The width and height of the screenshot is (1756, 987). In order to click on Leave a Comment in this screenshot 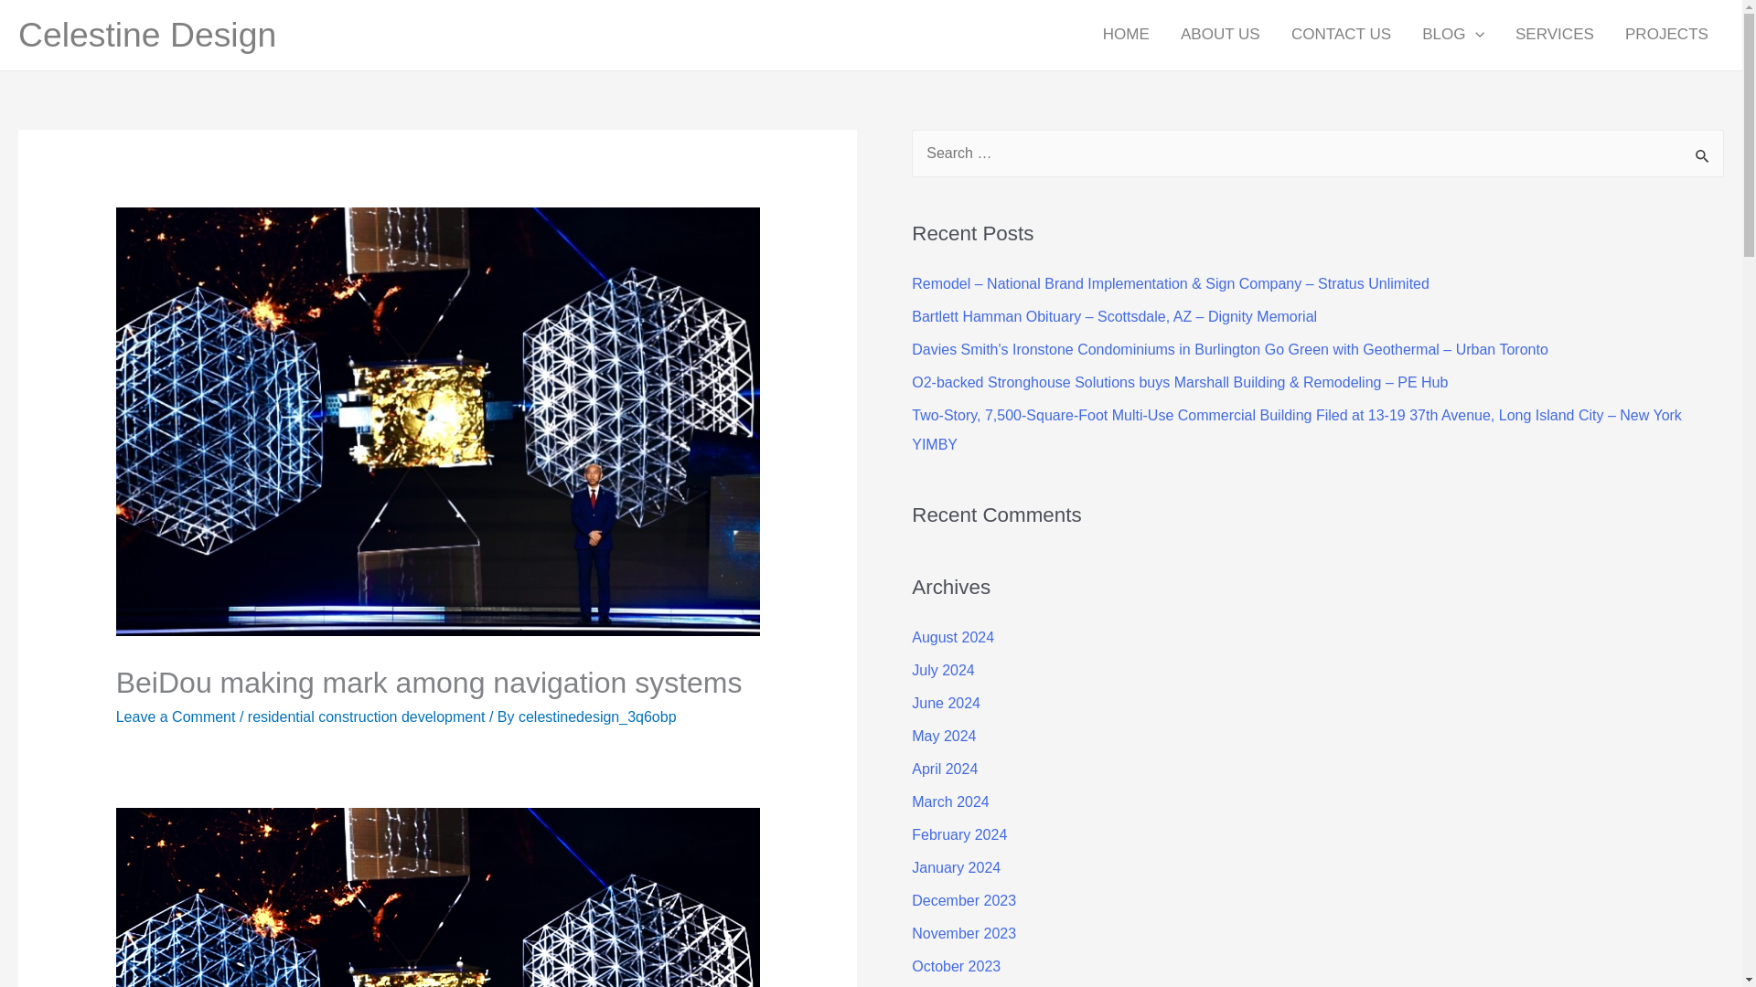, I will do `click(176, 716)`.